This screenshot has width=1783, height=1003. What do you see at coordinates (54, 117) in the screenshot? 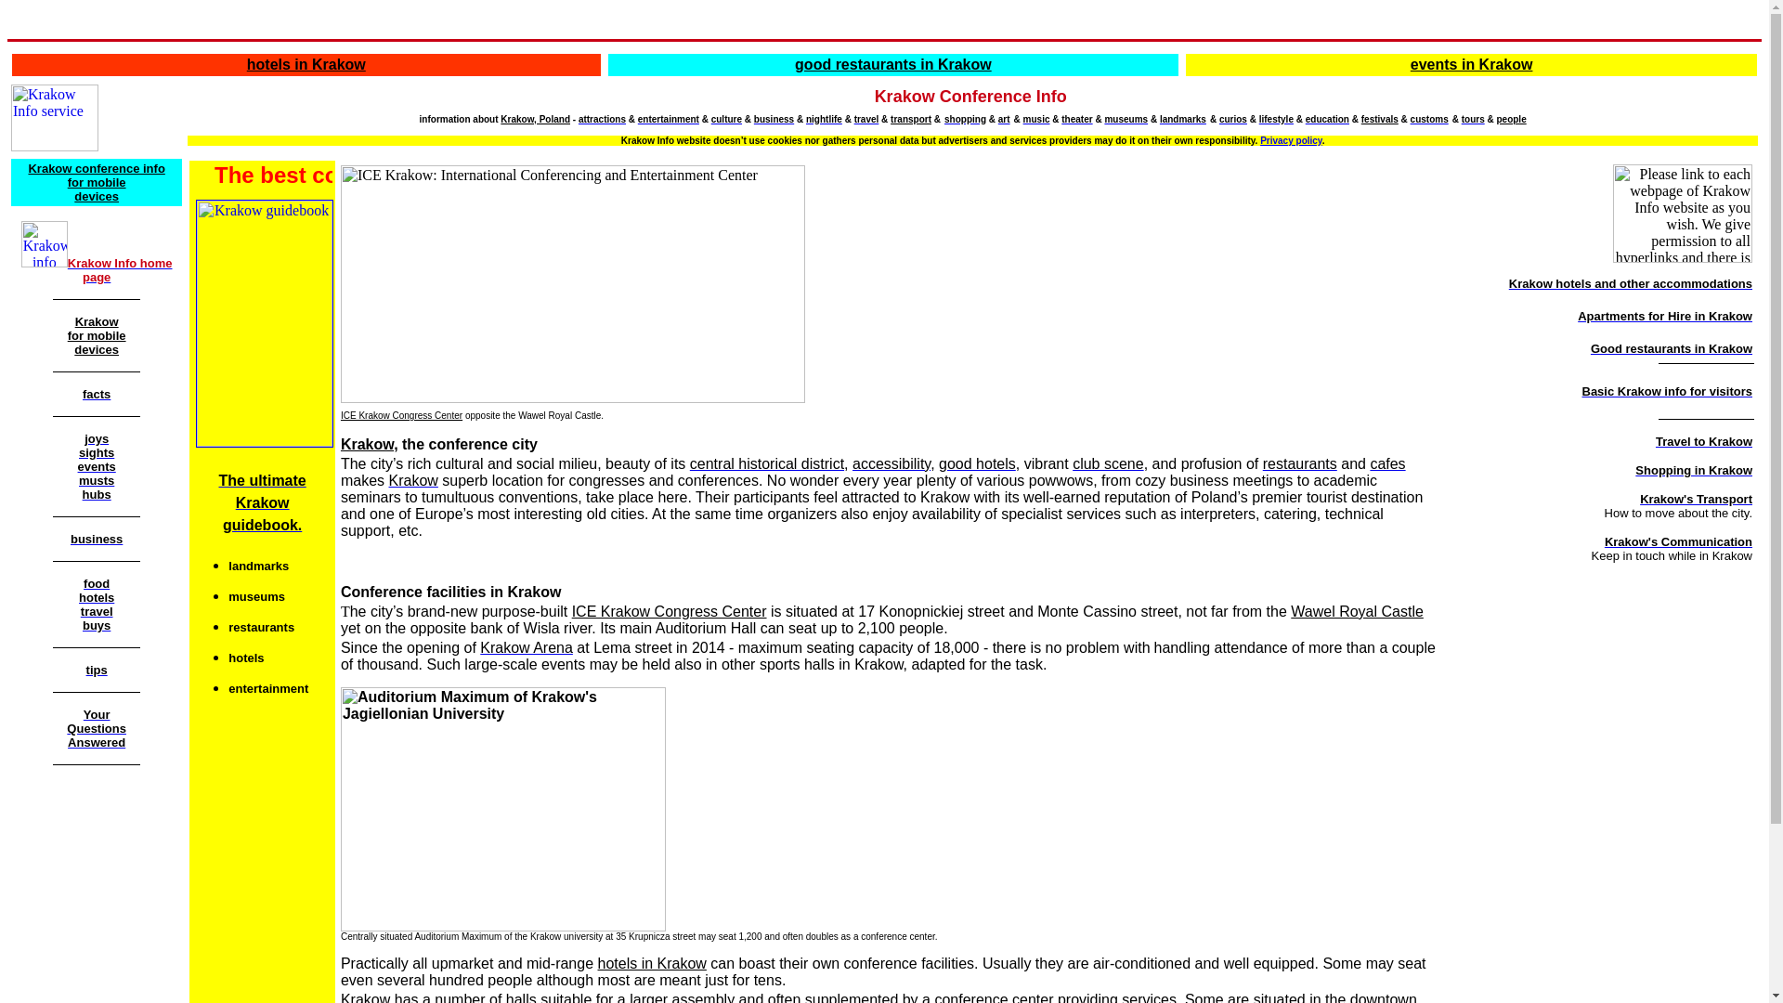
I see `Krakow Info` at bounding box center [54, 117].